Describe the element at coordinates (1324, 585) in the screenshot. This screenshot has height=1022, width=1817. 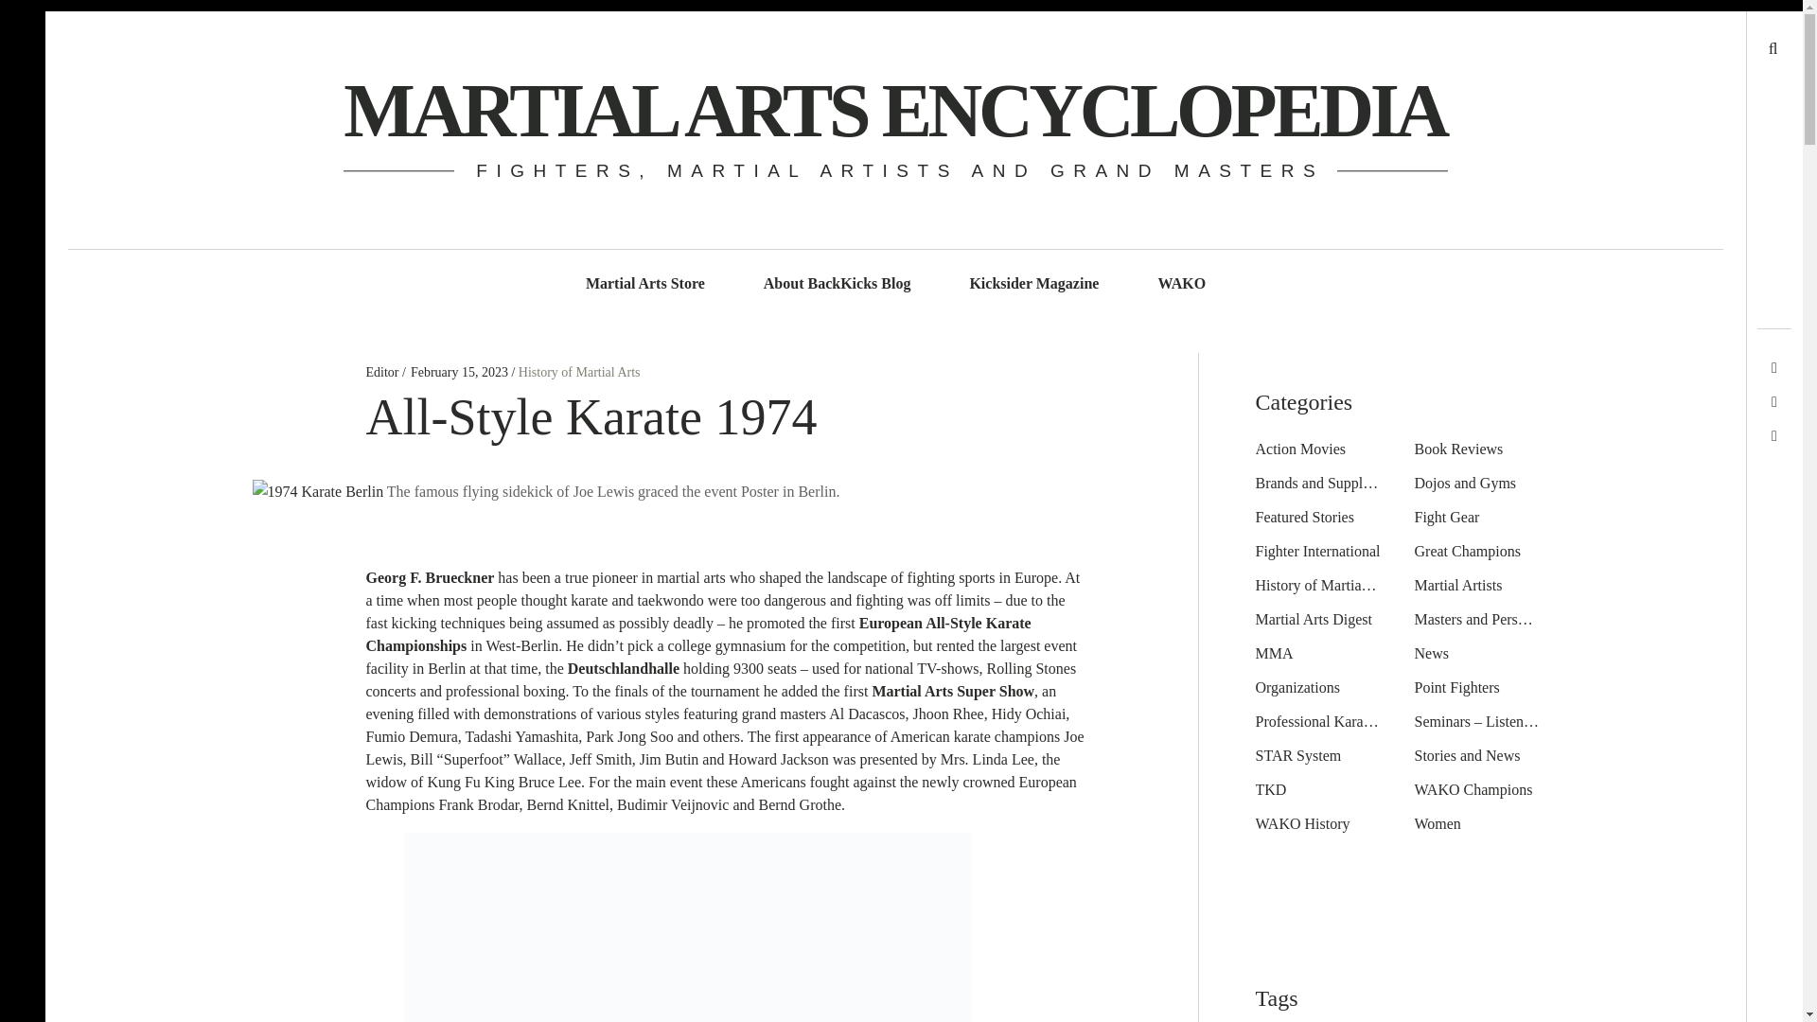
I see `History of Martial Arts` at that location.